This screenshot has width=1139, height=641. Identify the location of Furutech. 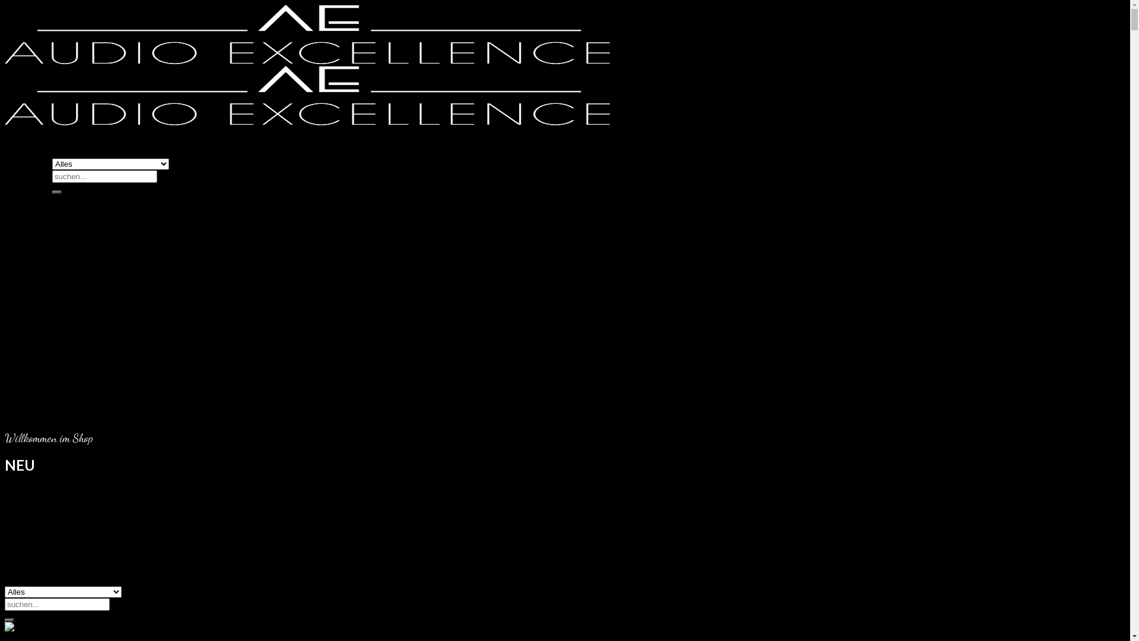
(70, 290).